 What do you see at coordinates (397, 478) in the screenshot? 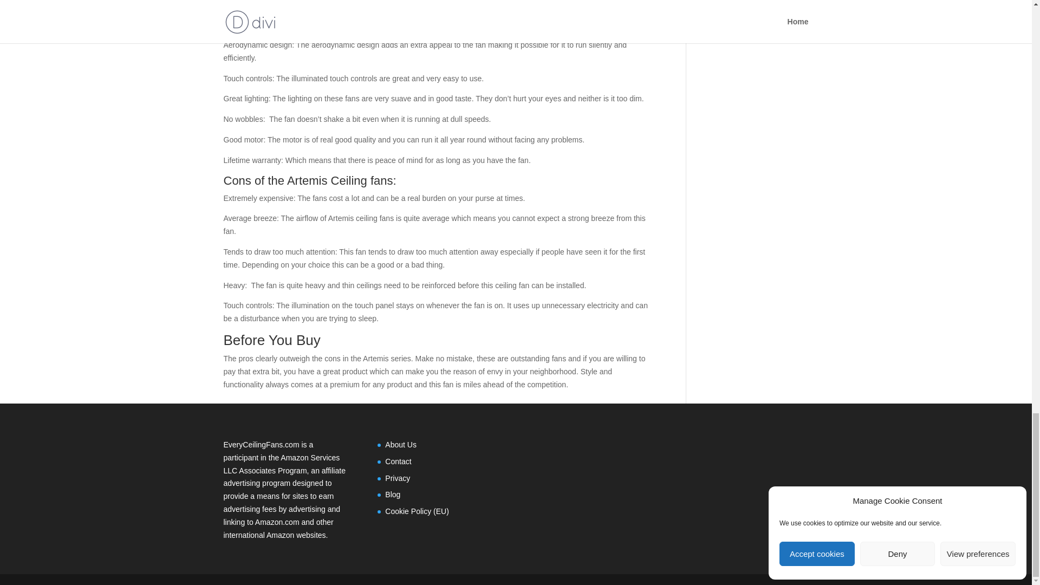
I see `Privacy` at bounding box center [397, 478].